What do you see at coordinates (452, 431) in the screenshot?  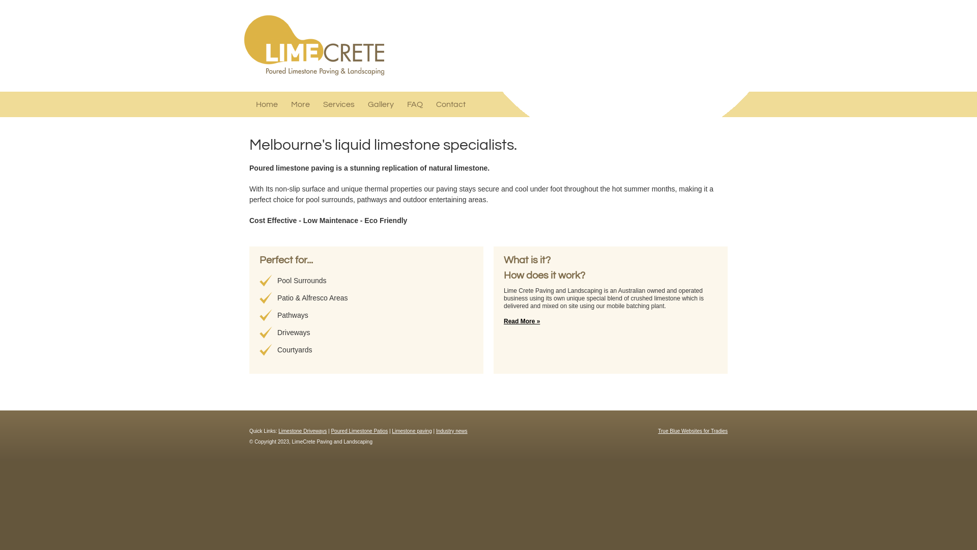 I see `Industry news` at bounding box center [452, 431].